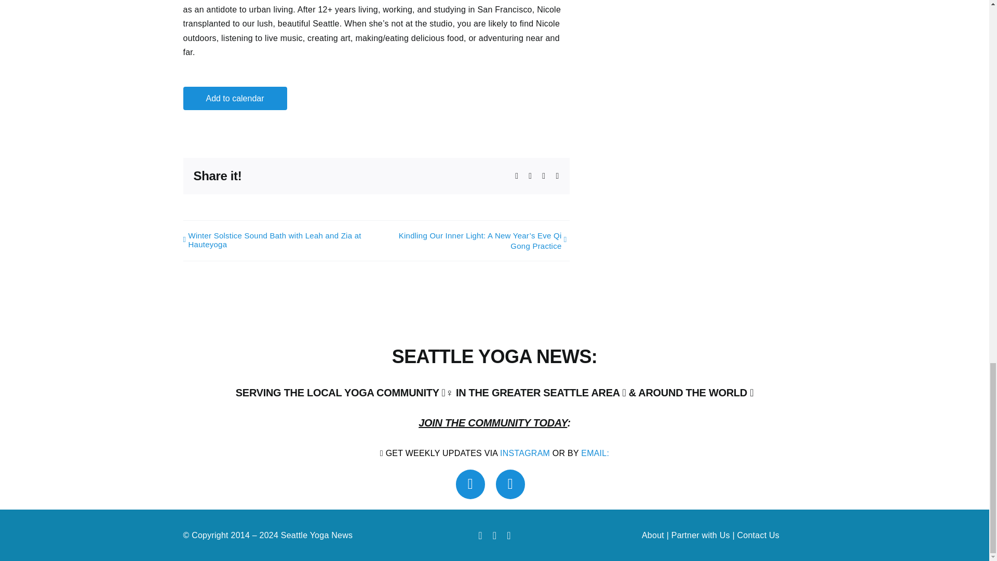 This screenshot has height=561, width=997. What do you see at coordinates (525, 453) in the screenshot?
I see `INSTAGRAM` at bounding box center [525, 453].